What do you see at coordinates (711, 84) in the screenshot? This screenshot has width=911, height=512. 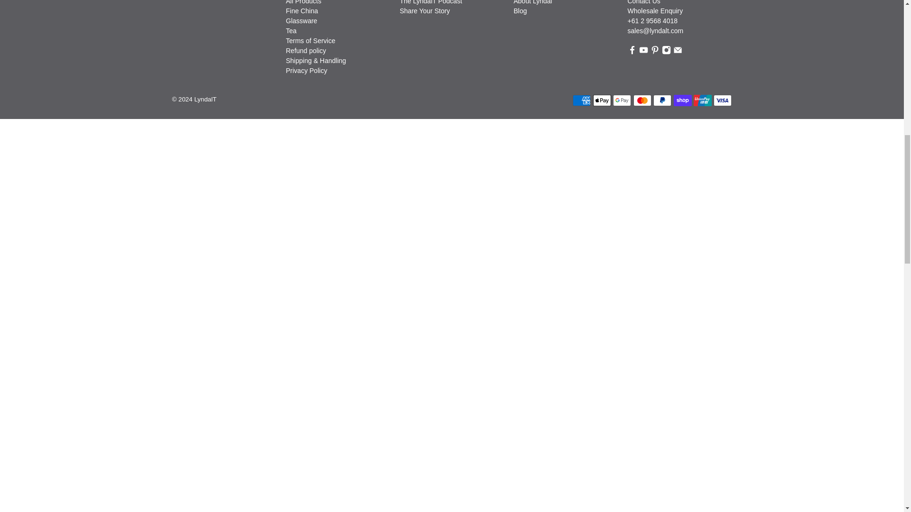 I see `EUR` at bounding box center [711, 84].